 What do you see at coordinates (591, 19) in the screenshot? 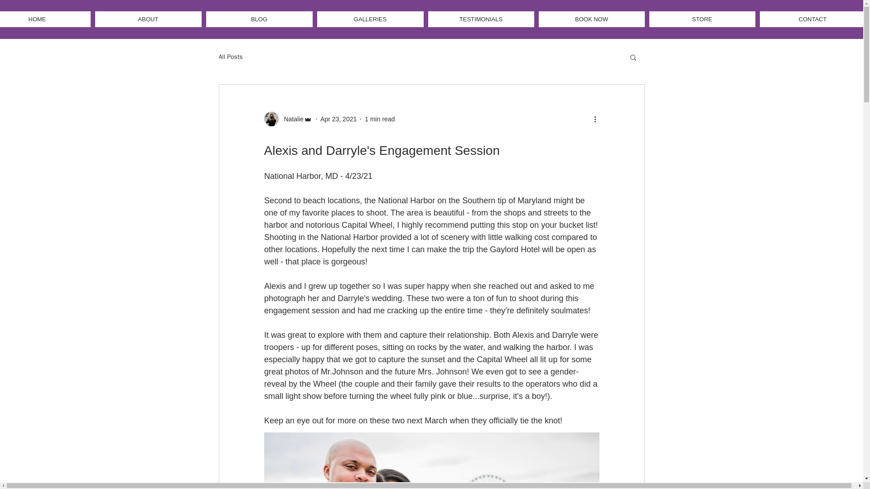
I see `BOOK NOW` at bounding box center [591, 19].